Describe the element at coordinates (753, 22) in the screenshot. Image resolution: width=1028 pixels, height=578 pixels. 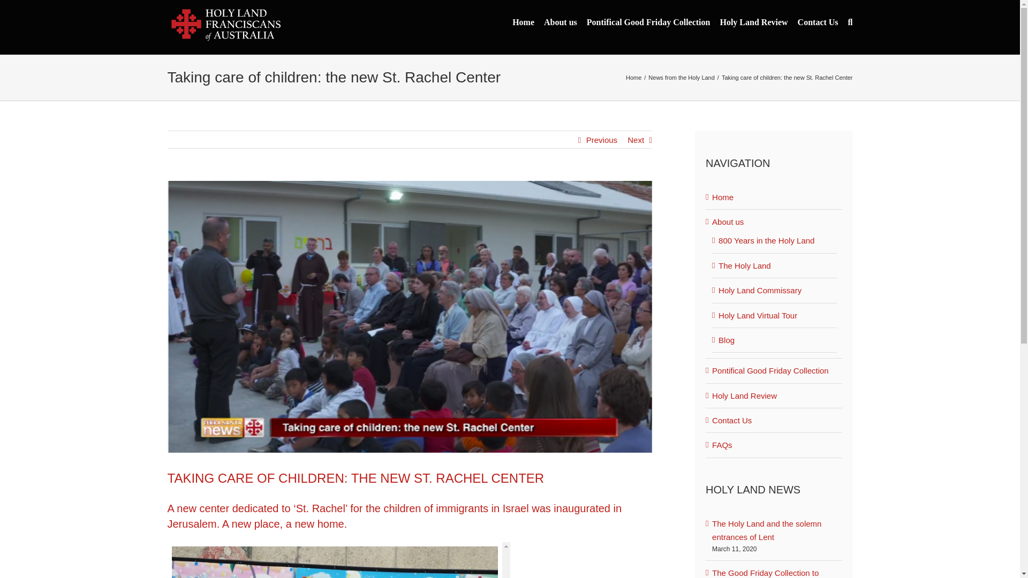
I see `Holy Land Review` at that location.